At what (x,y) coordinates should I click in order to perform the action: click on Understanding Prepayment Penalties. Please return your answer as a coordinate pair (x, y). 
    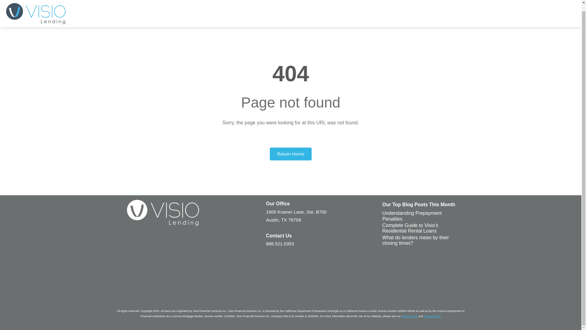
    Looking at the image, I should click on (412, 216).